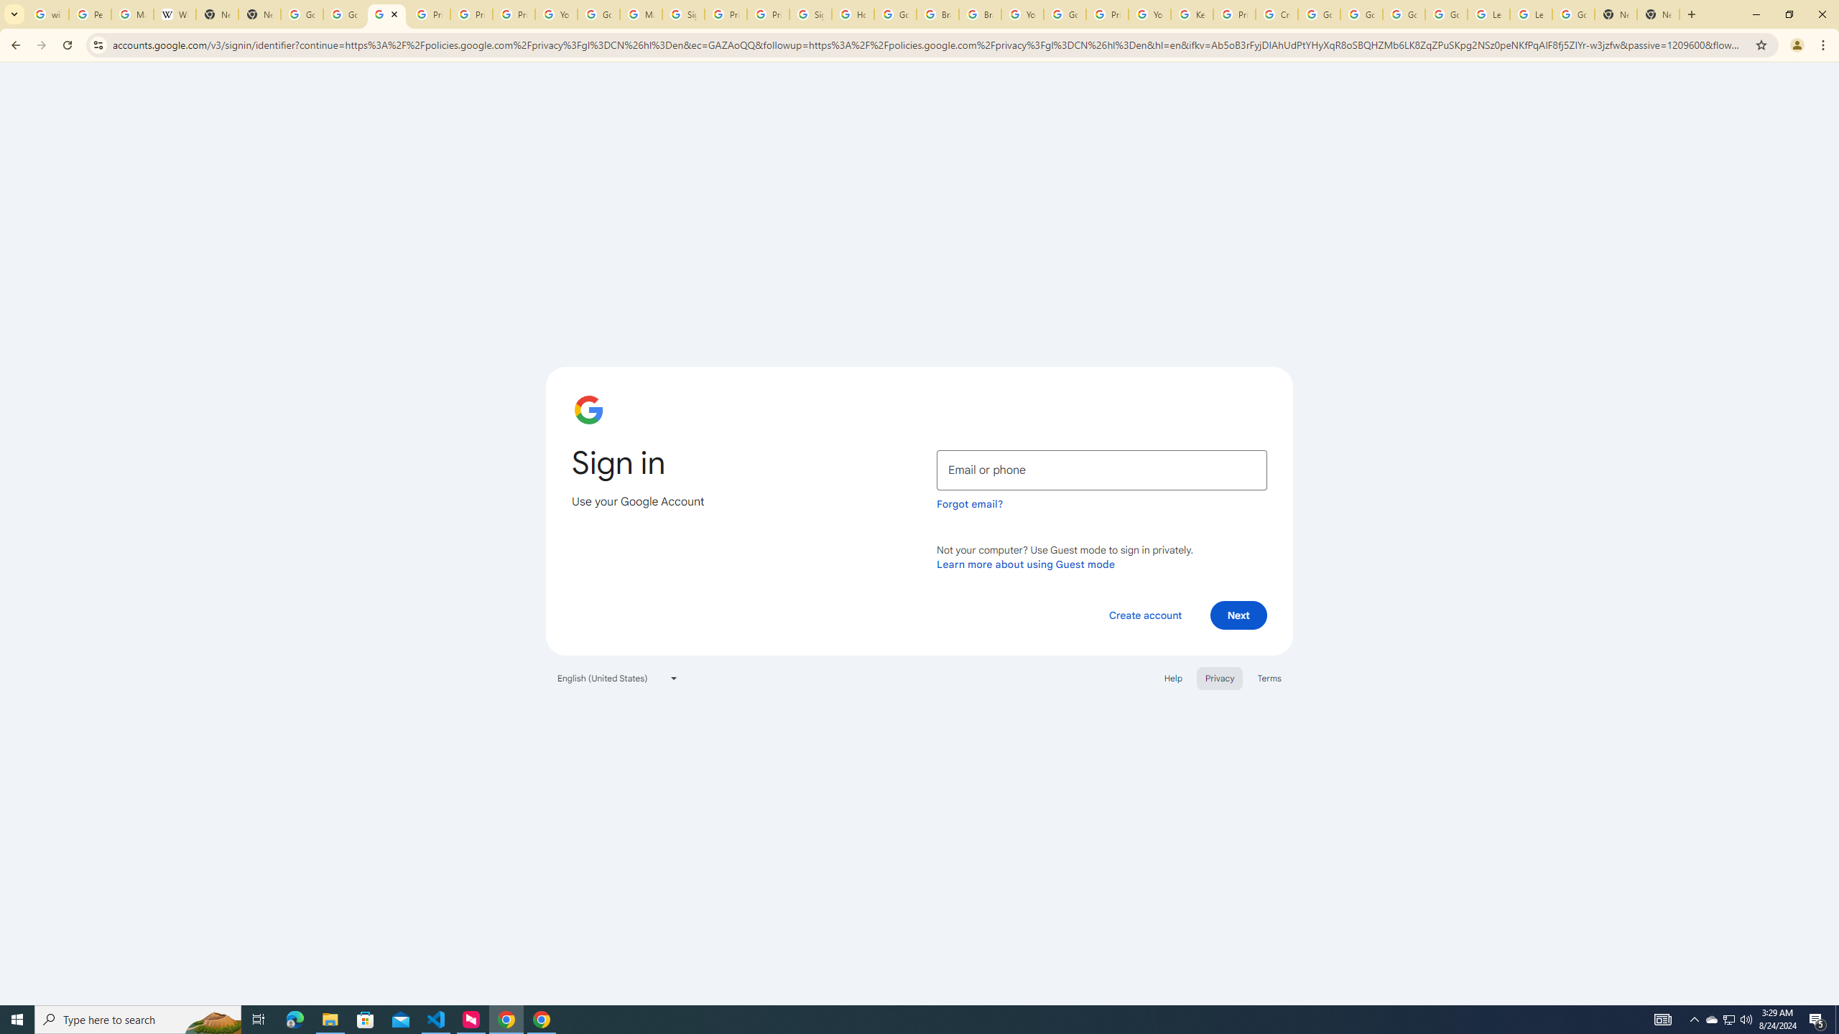 The image size is (1839, 1034). Describe the element at coordinates (1172, 678) in the screenshot. I see `Help` at that location.